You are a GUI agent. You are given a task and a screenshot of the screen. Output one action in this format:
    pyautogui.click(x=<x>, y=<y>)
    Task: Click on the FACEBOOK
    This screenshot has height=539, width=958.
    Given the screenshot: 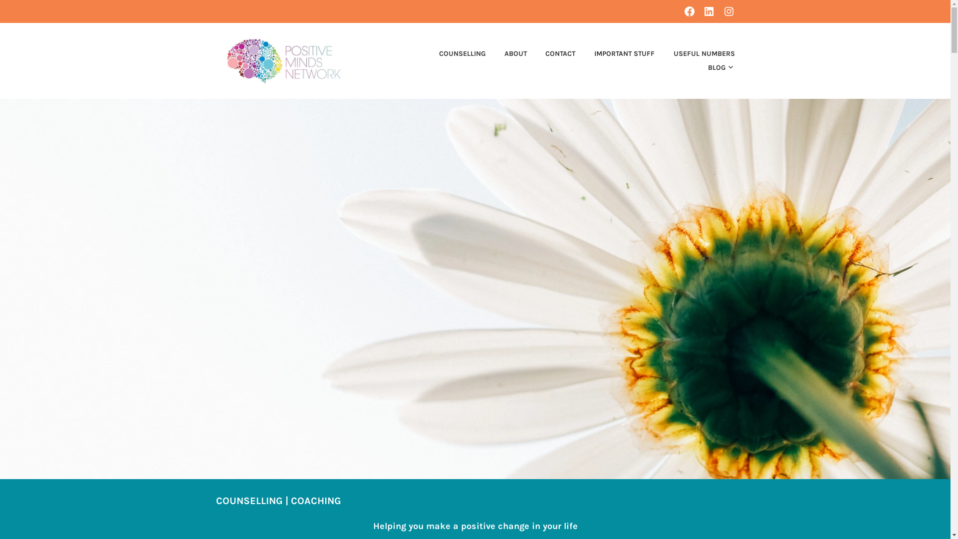 What is the action you would take?
    pyautogui.click(x=690, y=11)
    